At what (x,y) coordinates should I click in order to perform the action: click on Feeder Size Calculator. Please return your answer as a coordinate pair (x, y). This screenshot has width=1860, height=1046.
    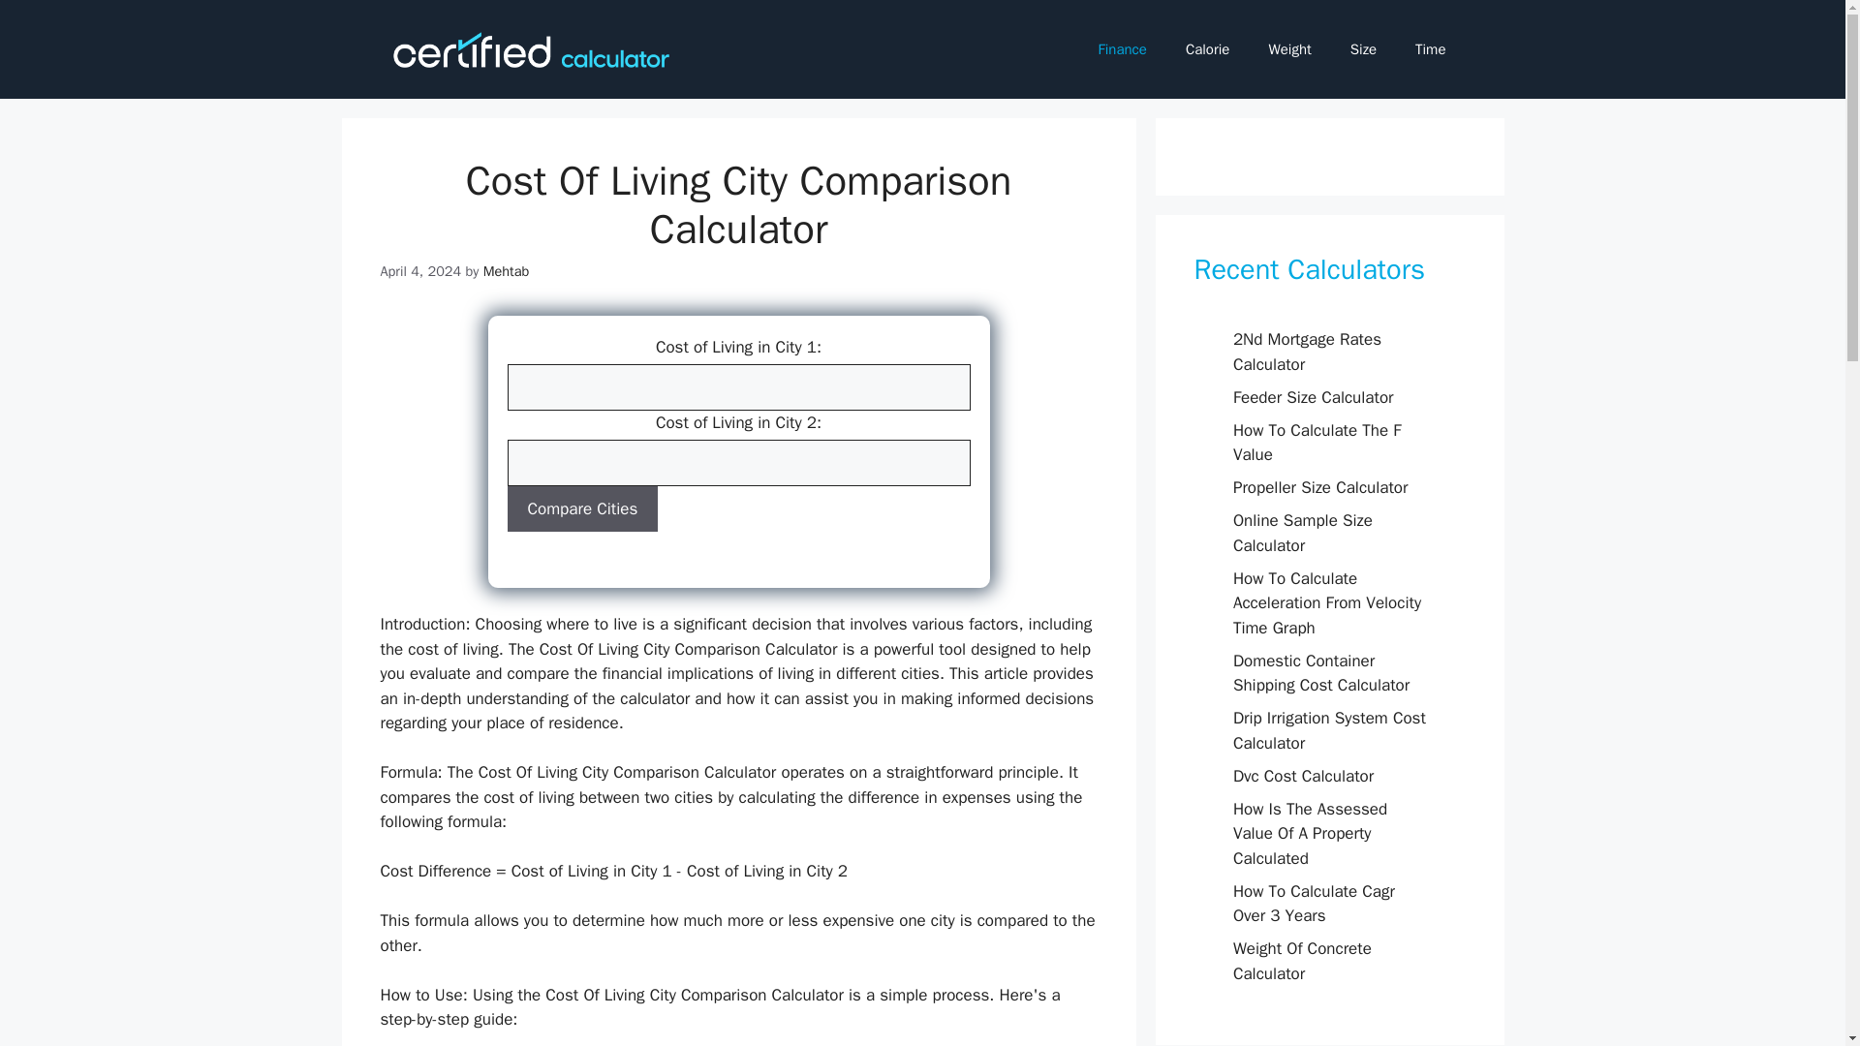
    Looking at the image, I should click on (1313, 397).